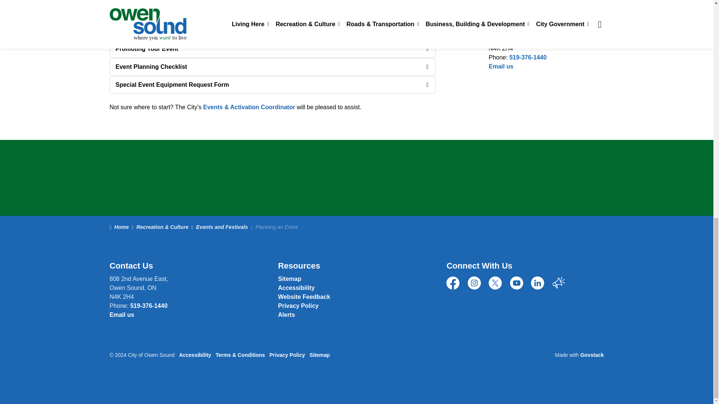 Image resolution: width=719 pixels, height=404 pixels. I want to click on Send an email to Events, so click(249, 107).